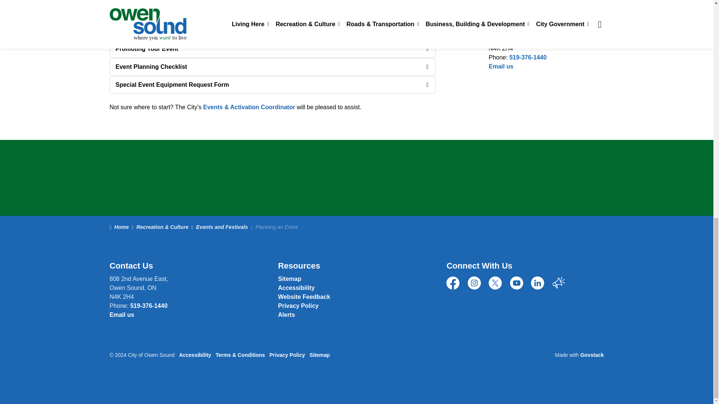 Image resolution: width=719 pixels, height=404 pixels. I want to click on Send an email to Events, so click(249, 107).